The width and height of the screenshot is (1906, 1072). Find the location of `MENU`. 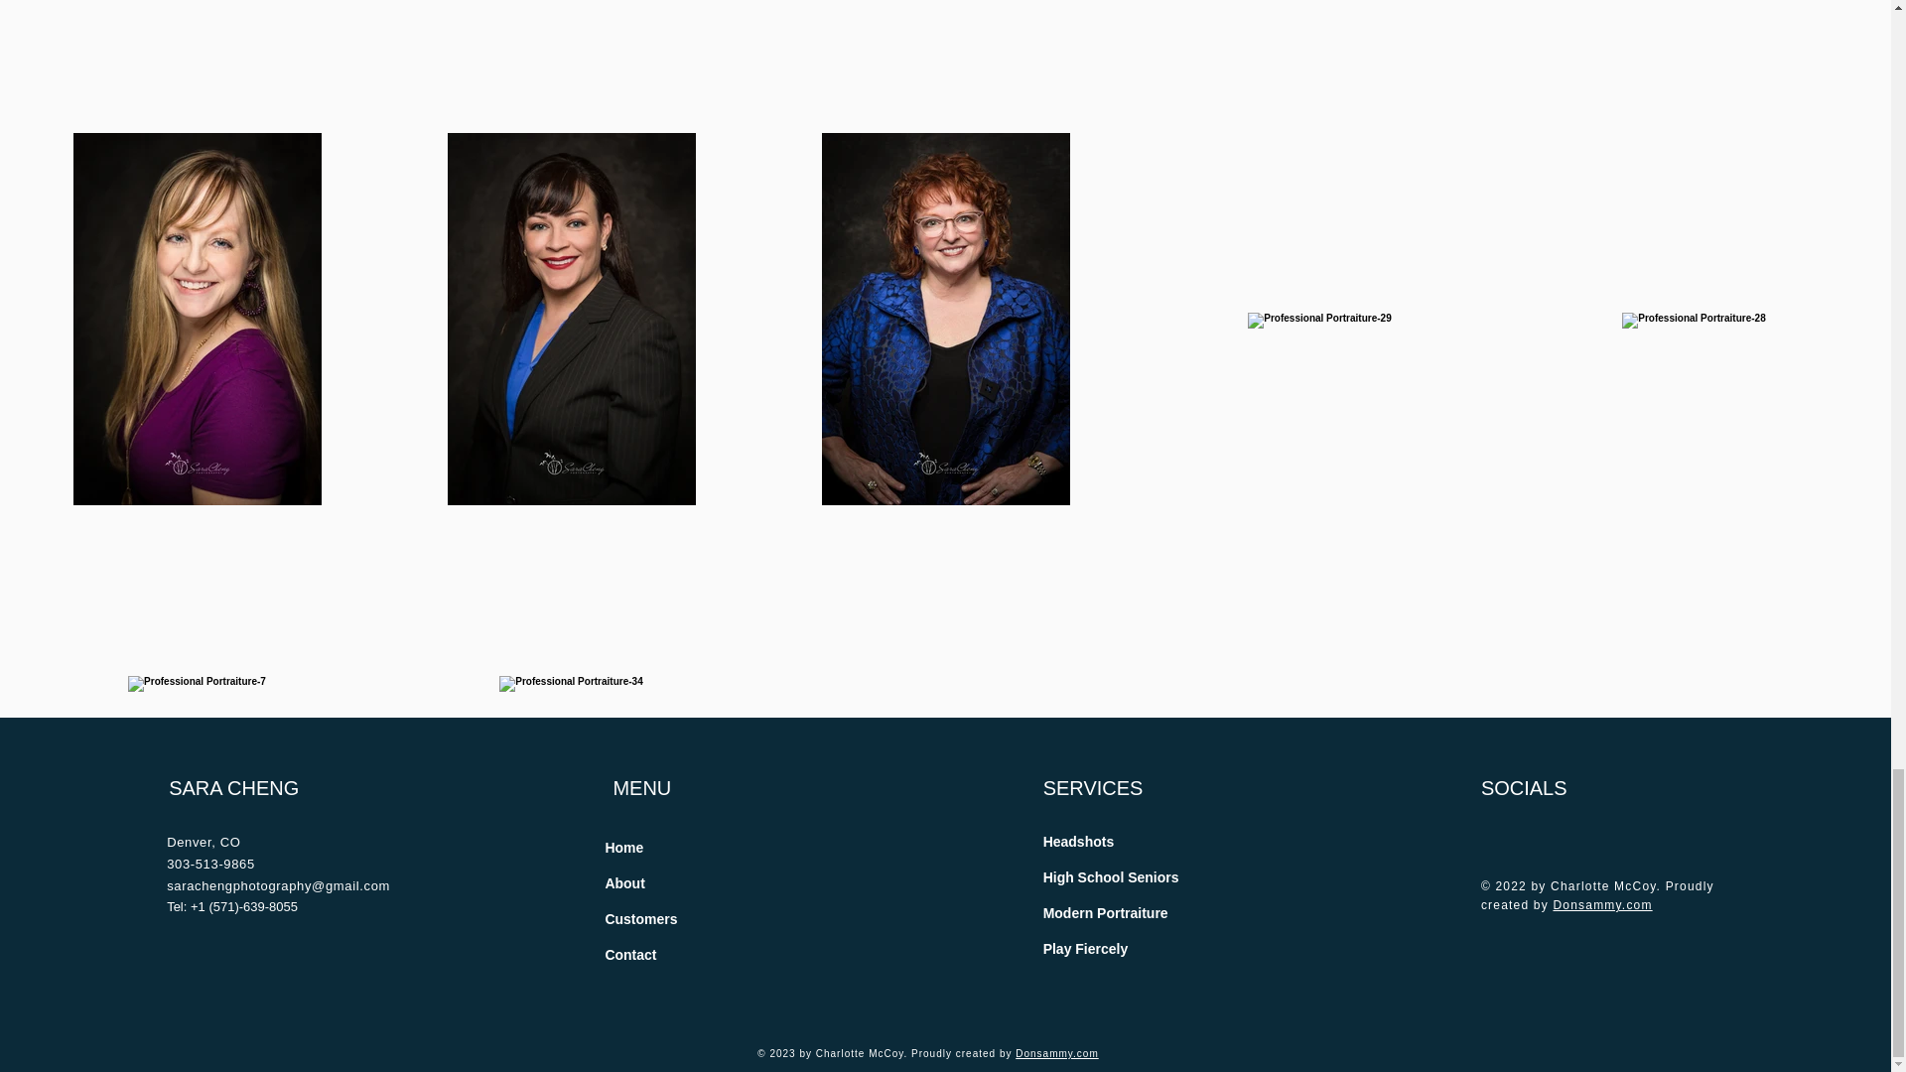

MENU is located at coordinates (641, 788).